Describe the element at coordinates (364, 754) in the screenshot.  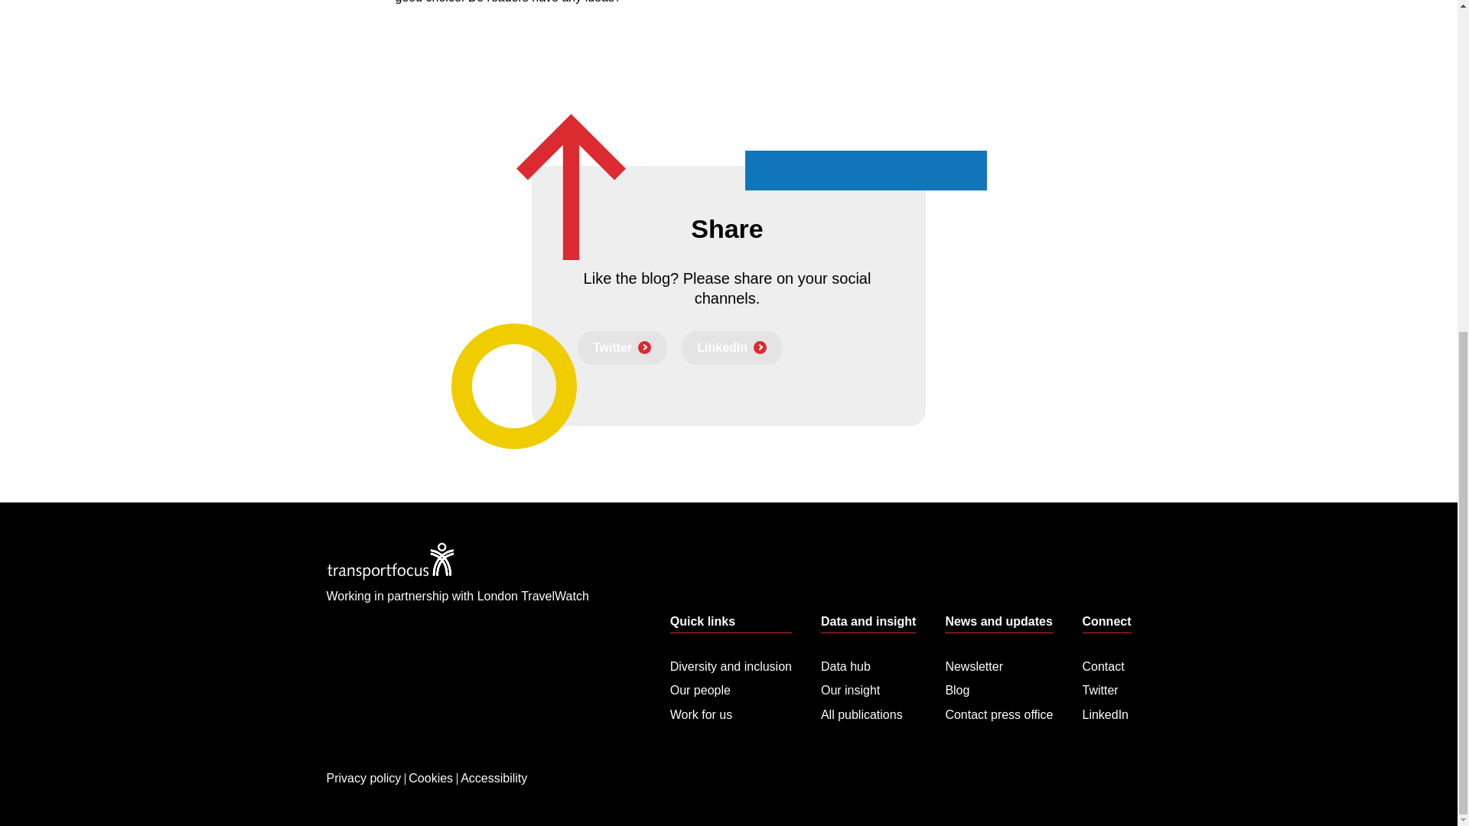
I see `Privacy policy` at that location.